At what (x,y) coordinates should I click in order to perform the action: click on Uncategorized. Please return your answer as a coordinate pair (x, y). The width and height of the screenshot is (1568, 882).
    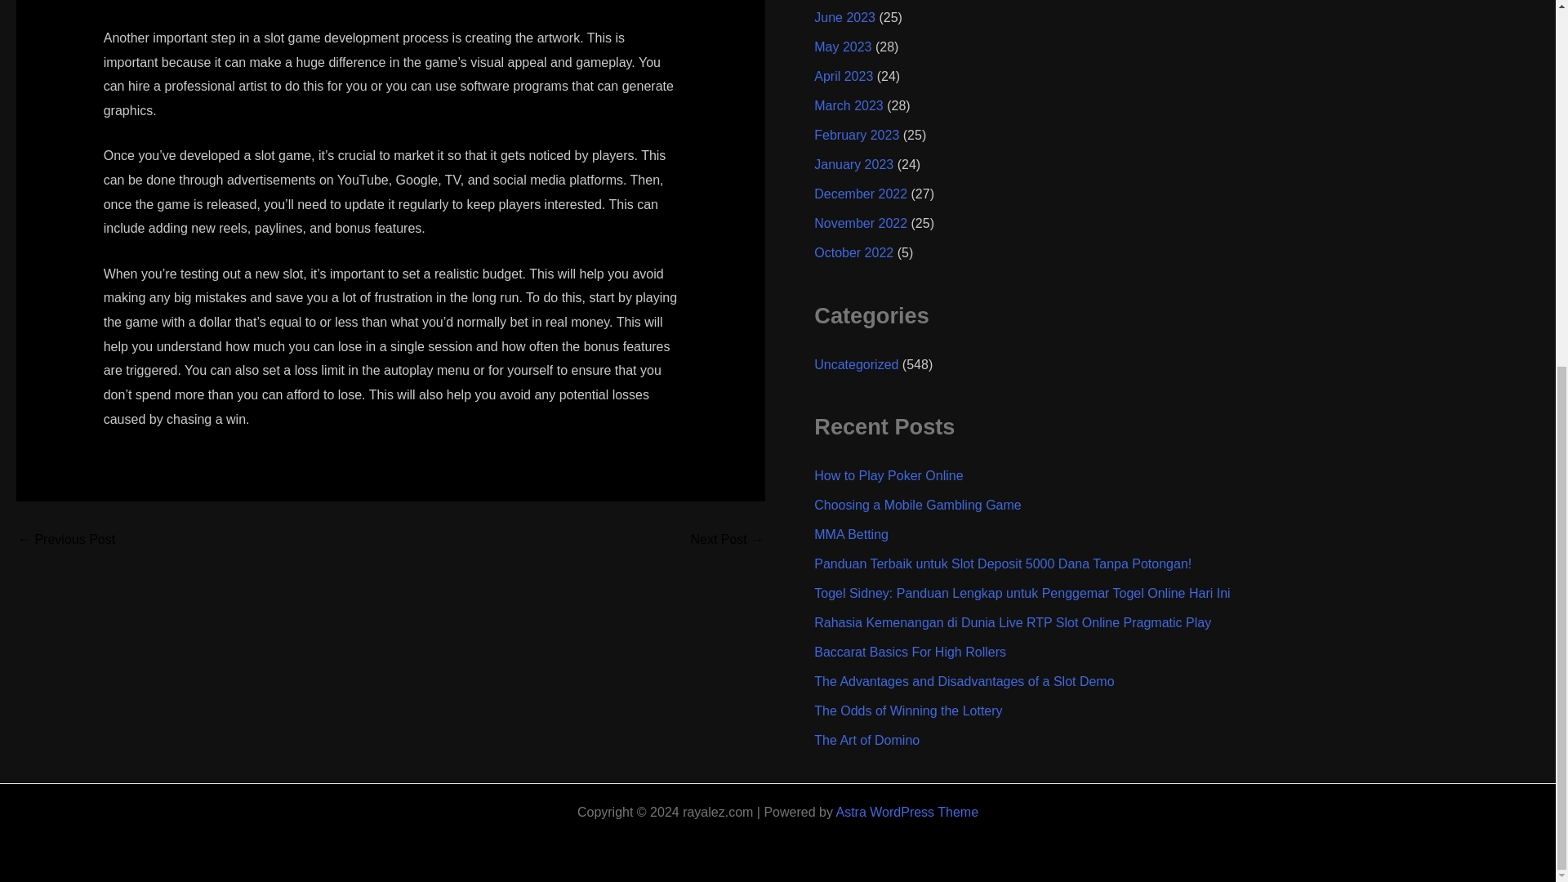
    Looking at the image, I should click on (856, 364).